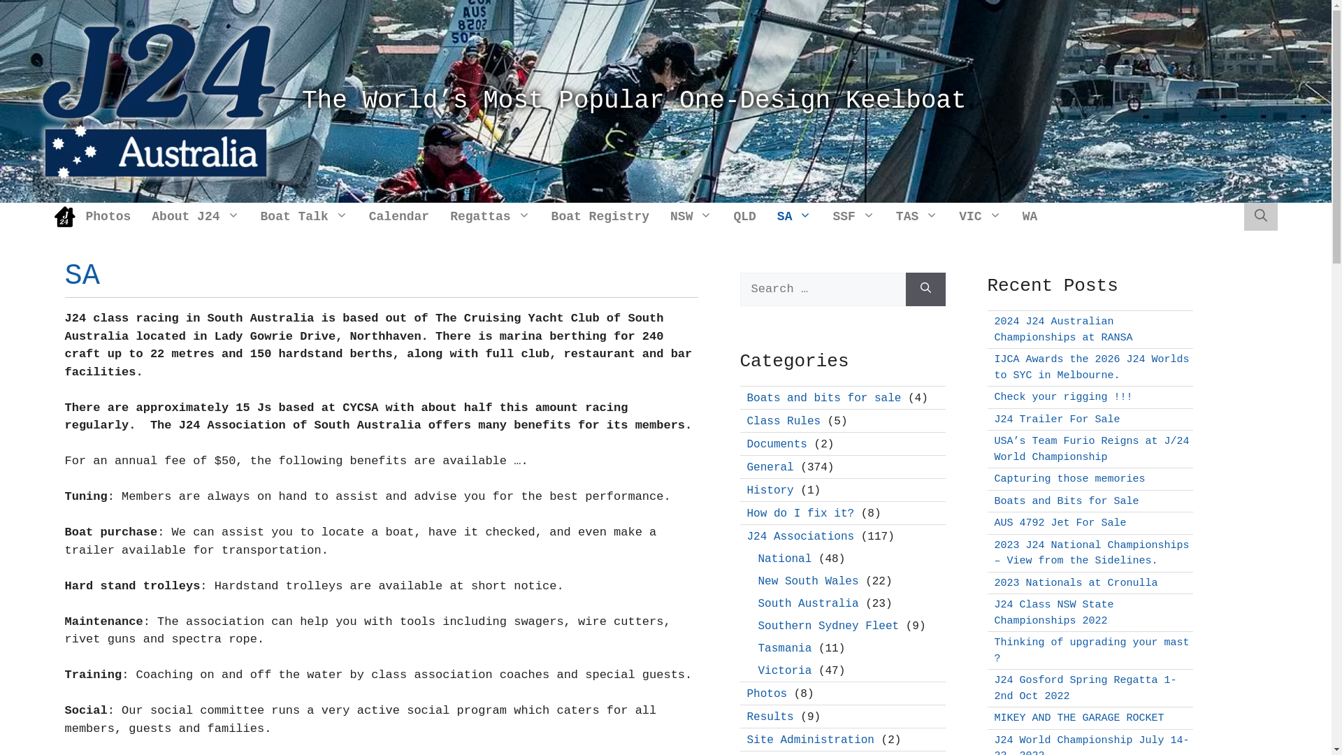 The width and height of the screenshot is (1342, 755). I want to click on Boat Registry, so click(600, 217).